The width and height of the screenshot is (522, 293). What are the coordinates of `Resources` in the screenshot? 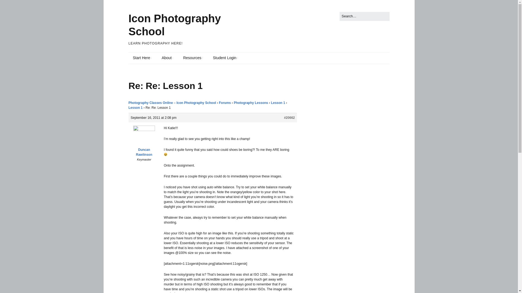 It's located at (193, 58).